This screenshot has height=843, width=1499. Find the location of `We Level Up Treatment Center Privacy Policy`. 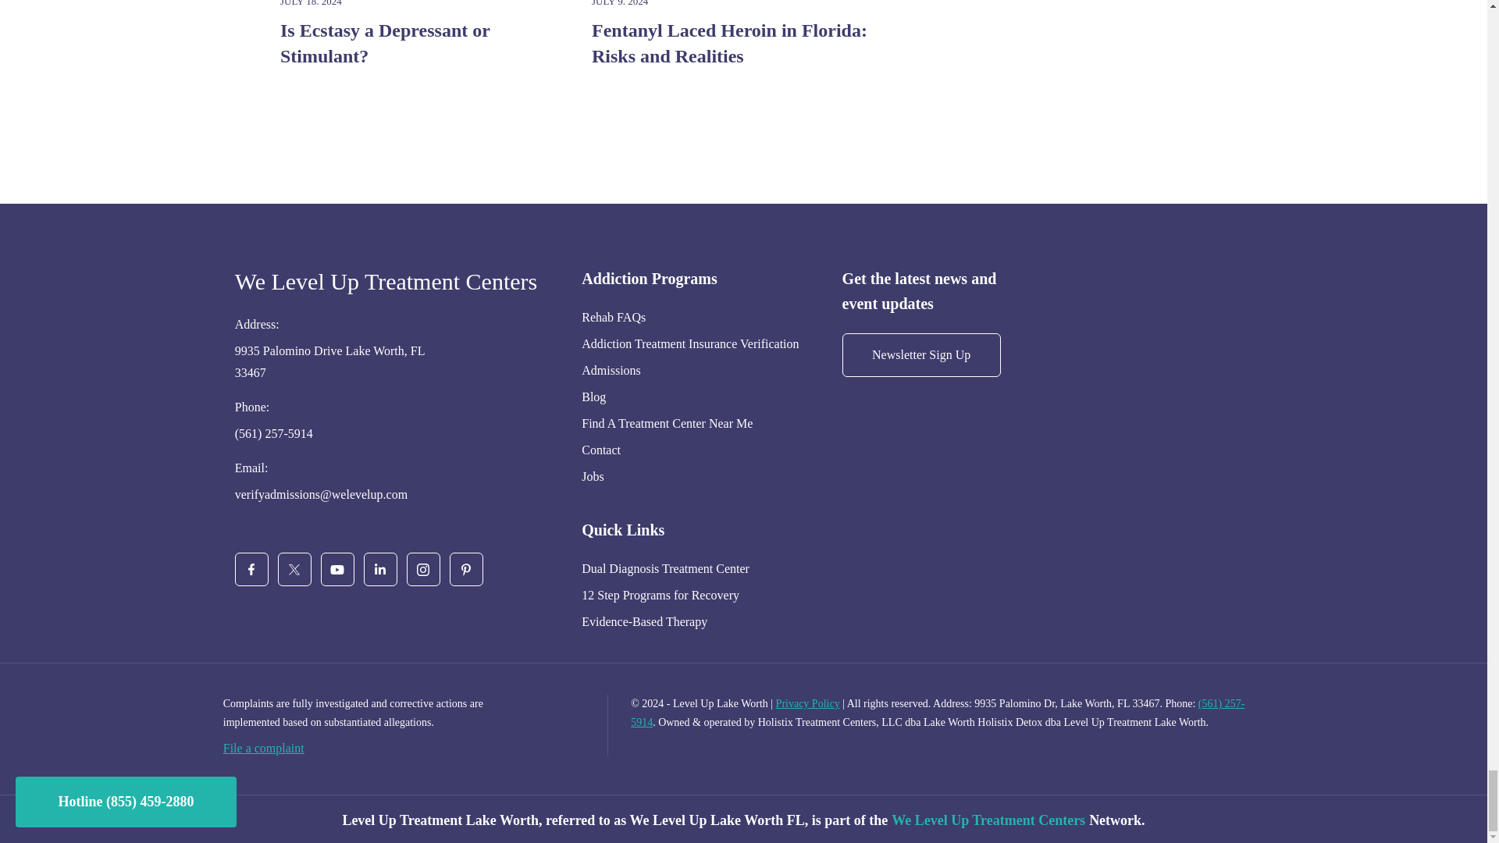

We Level Up Treatment Center Privacy Policy is located at coordinates (807, 704).